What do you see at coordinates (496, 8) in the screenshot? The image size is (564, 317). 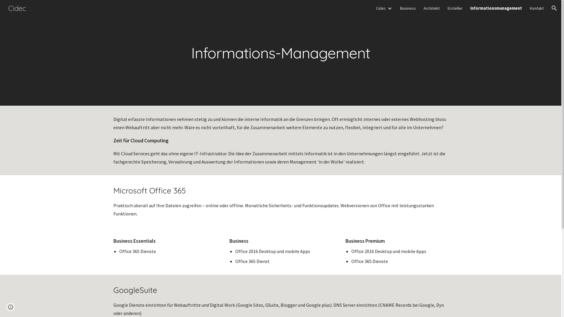 I see `Informationsmanagement` at bounding box center [496, 8].